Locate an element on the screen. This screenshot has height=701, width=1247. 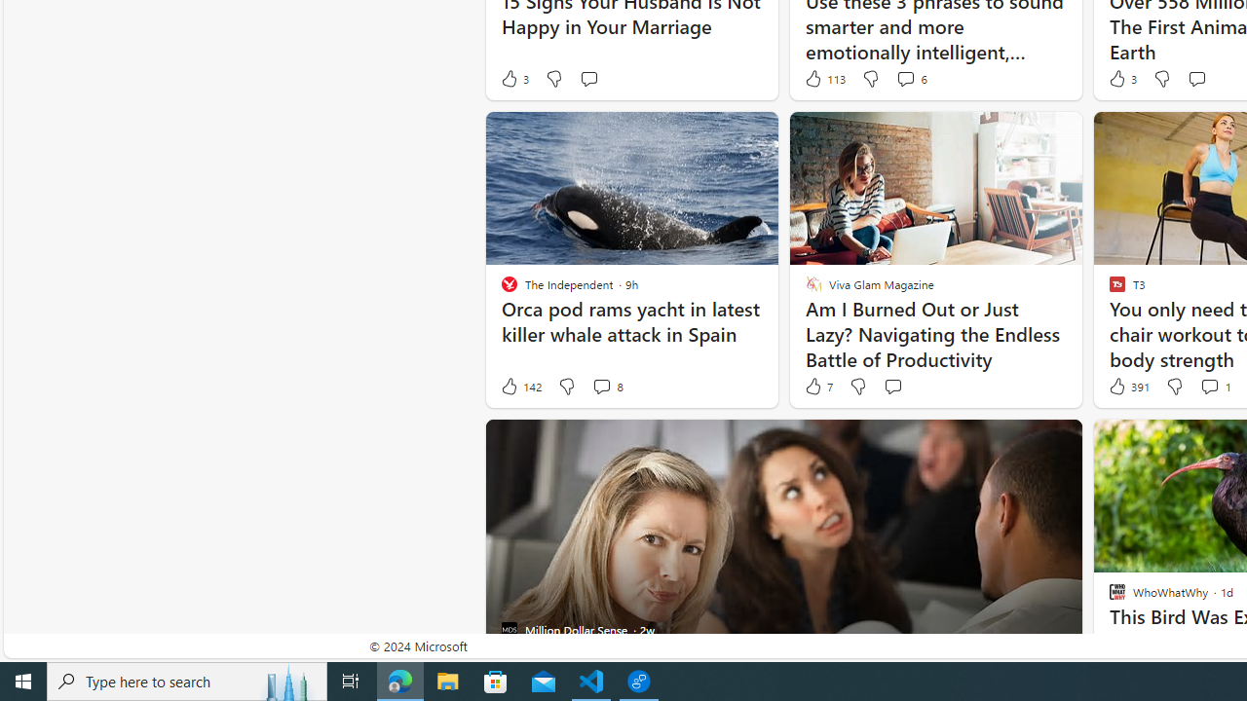
7 Like is located at coordinates (817, 387).